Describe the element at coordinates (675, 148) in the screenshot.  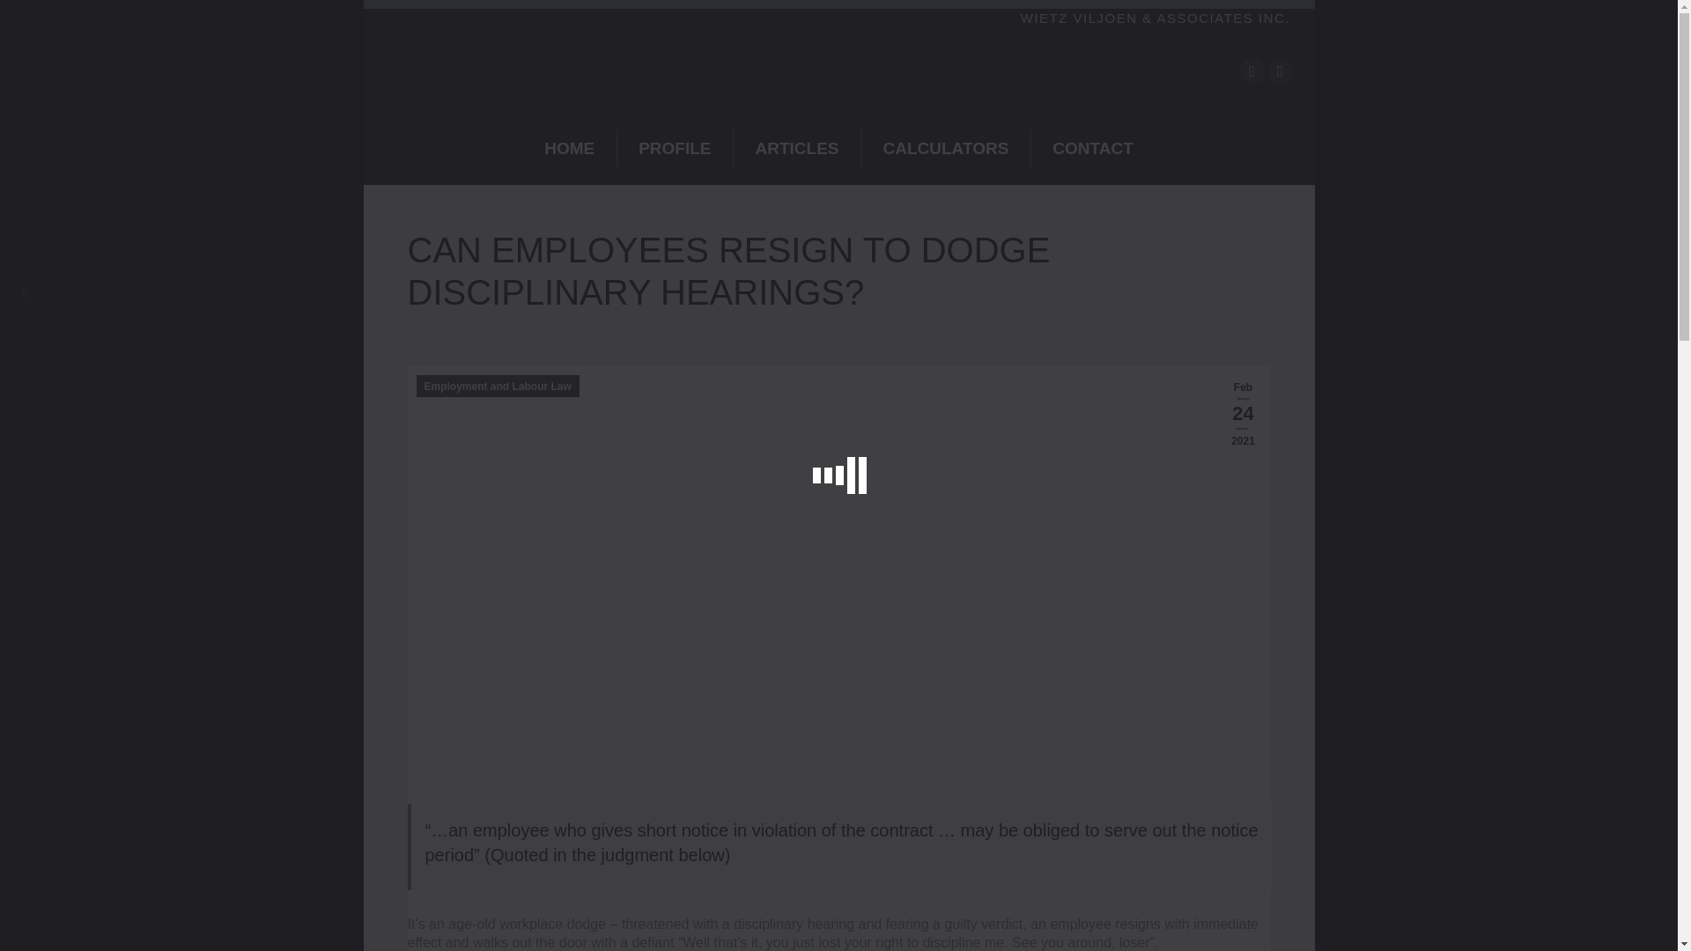
I see `PROFILE` at that location.